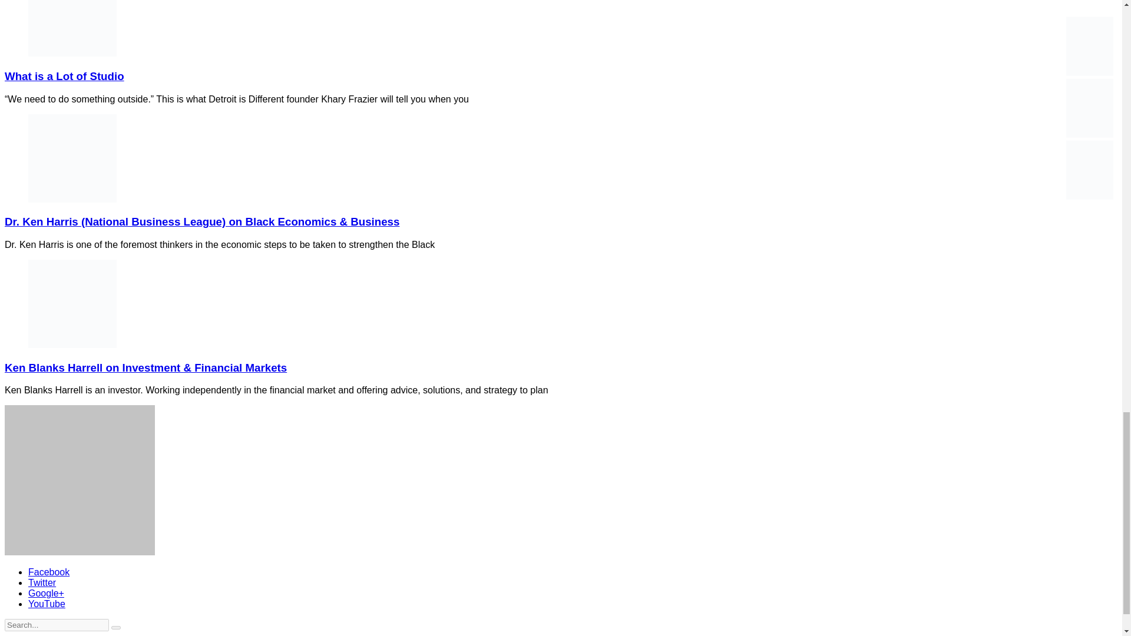  What do you see at coordinates (47, 604) in the screenshot?
I see `YouTube` at bounding box center [47, 604].